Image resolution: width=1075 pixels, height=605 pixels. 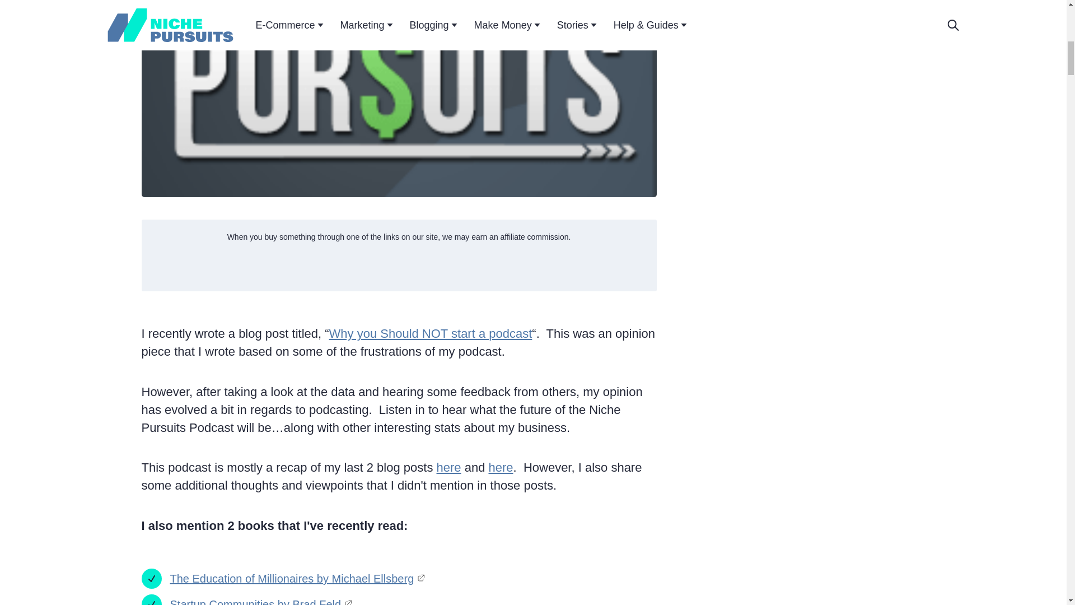 What do you see at coordinates (348, 602) in the screenshot?
I see `Link goes to external site.` at bounding box center [348, 602].